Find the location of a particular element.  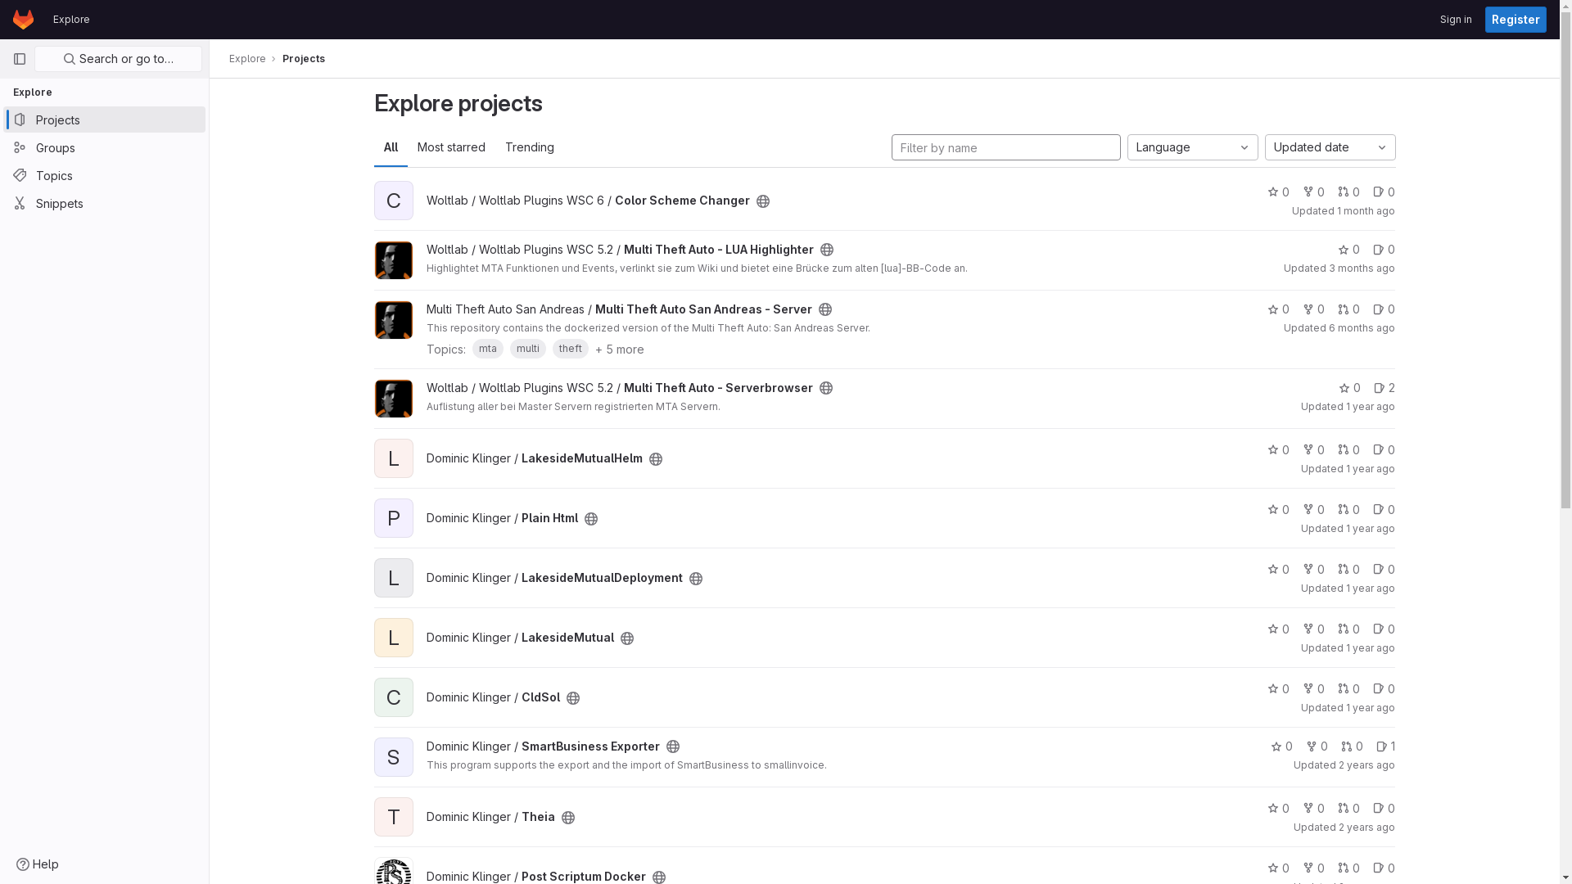

Dominic Klinger / SmartBusiness Exporter is located at coordinates (542, 746).